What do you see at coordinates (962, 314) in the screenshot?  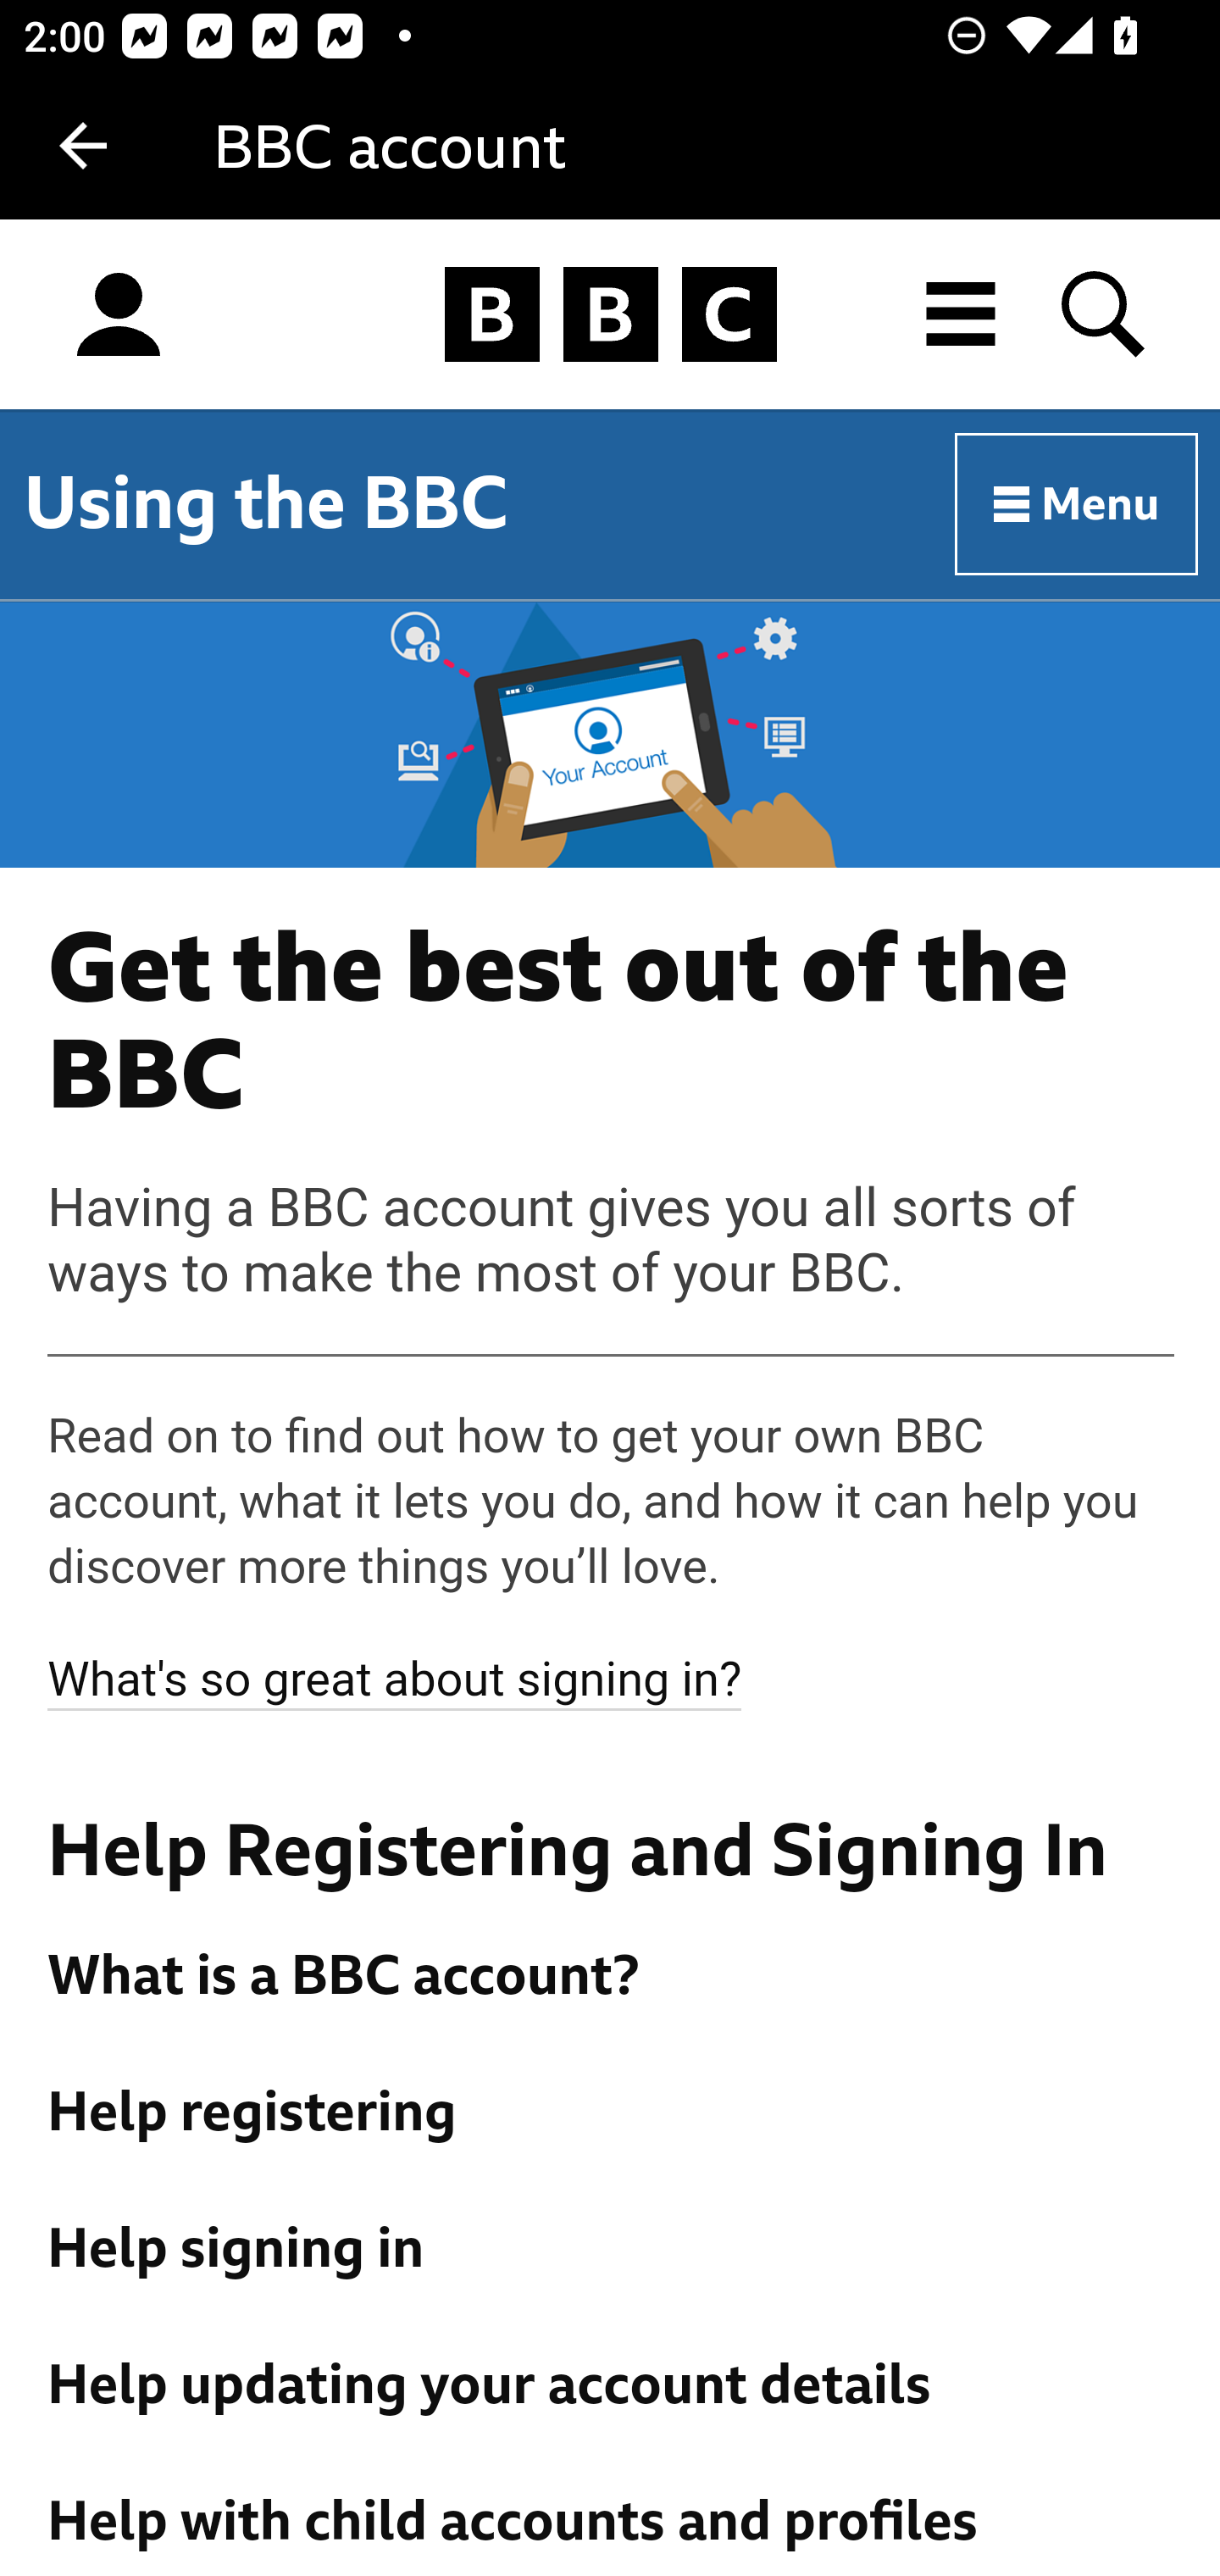 I see `All BBC destinations menu` at bounding box center [962, 314].